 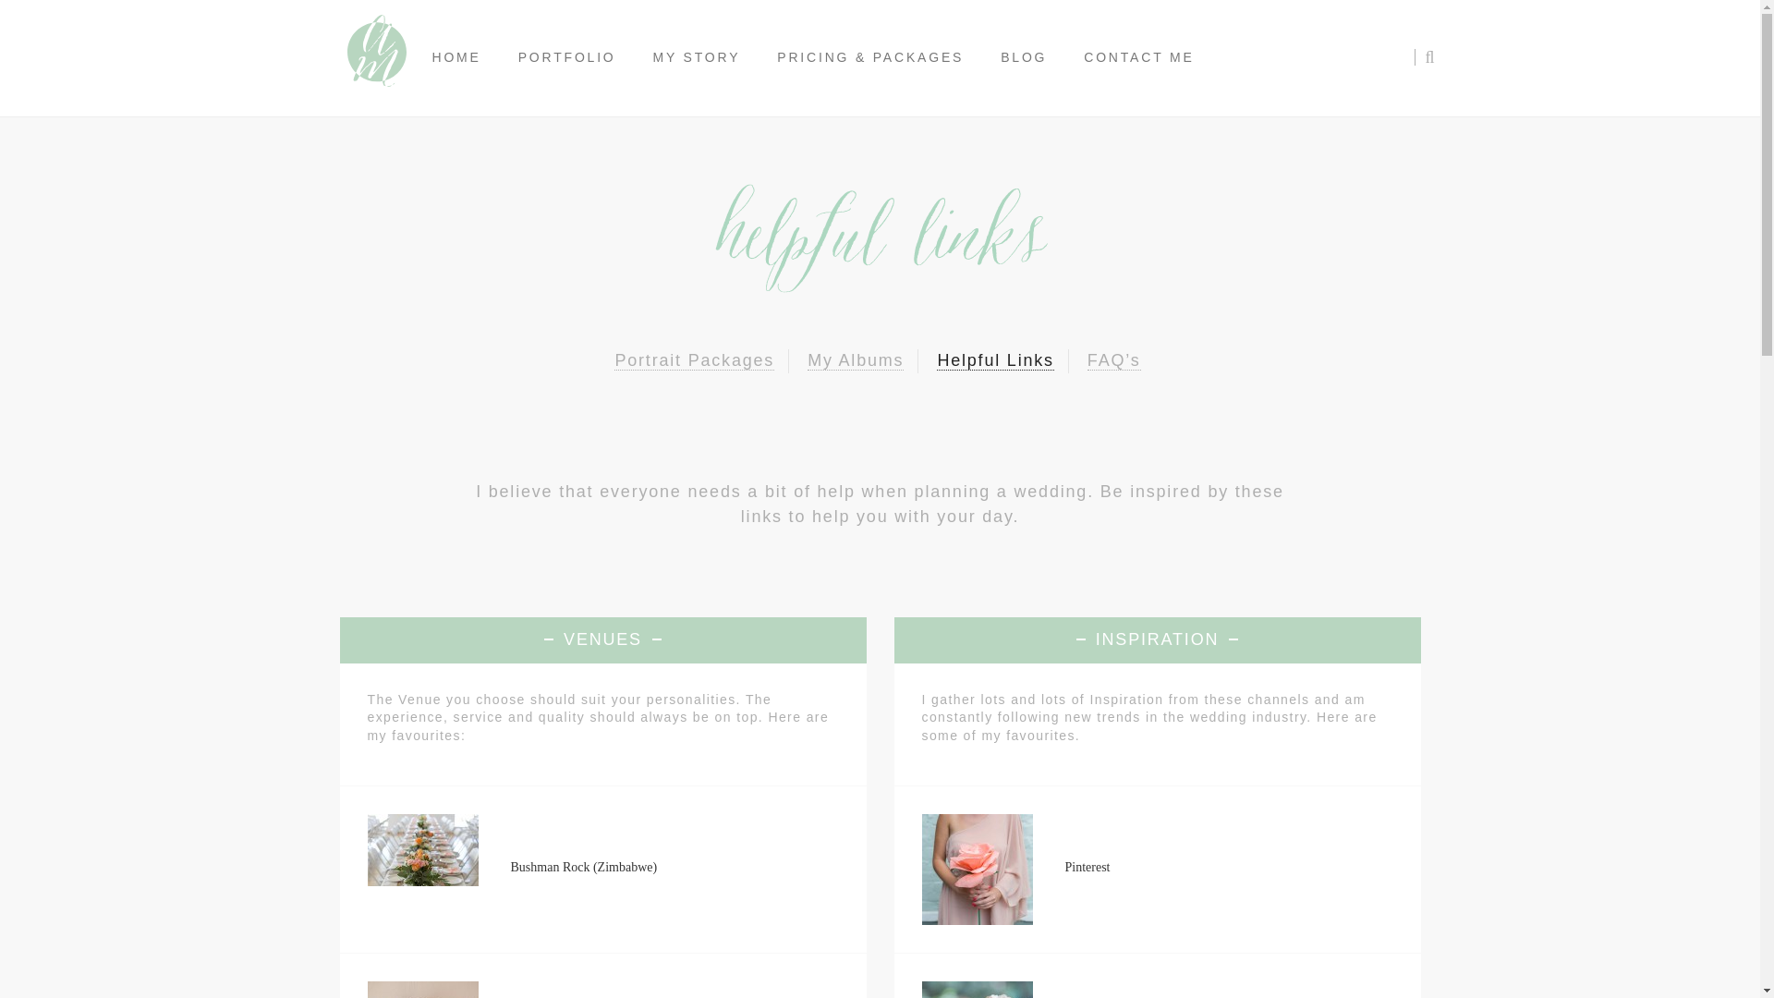 What do you see at coordinates (1138, 57) in the screenshot?
I see `CONTACT ME` at bounding box center [1138, 57].